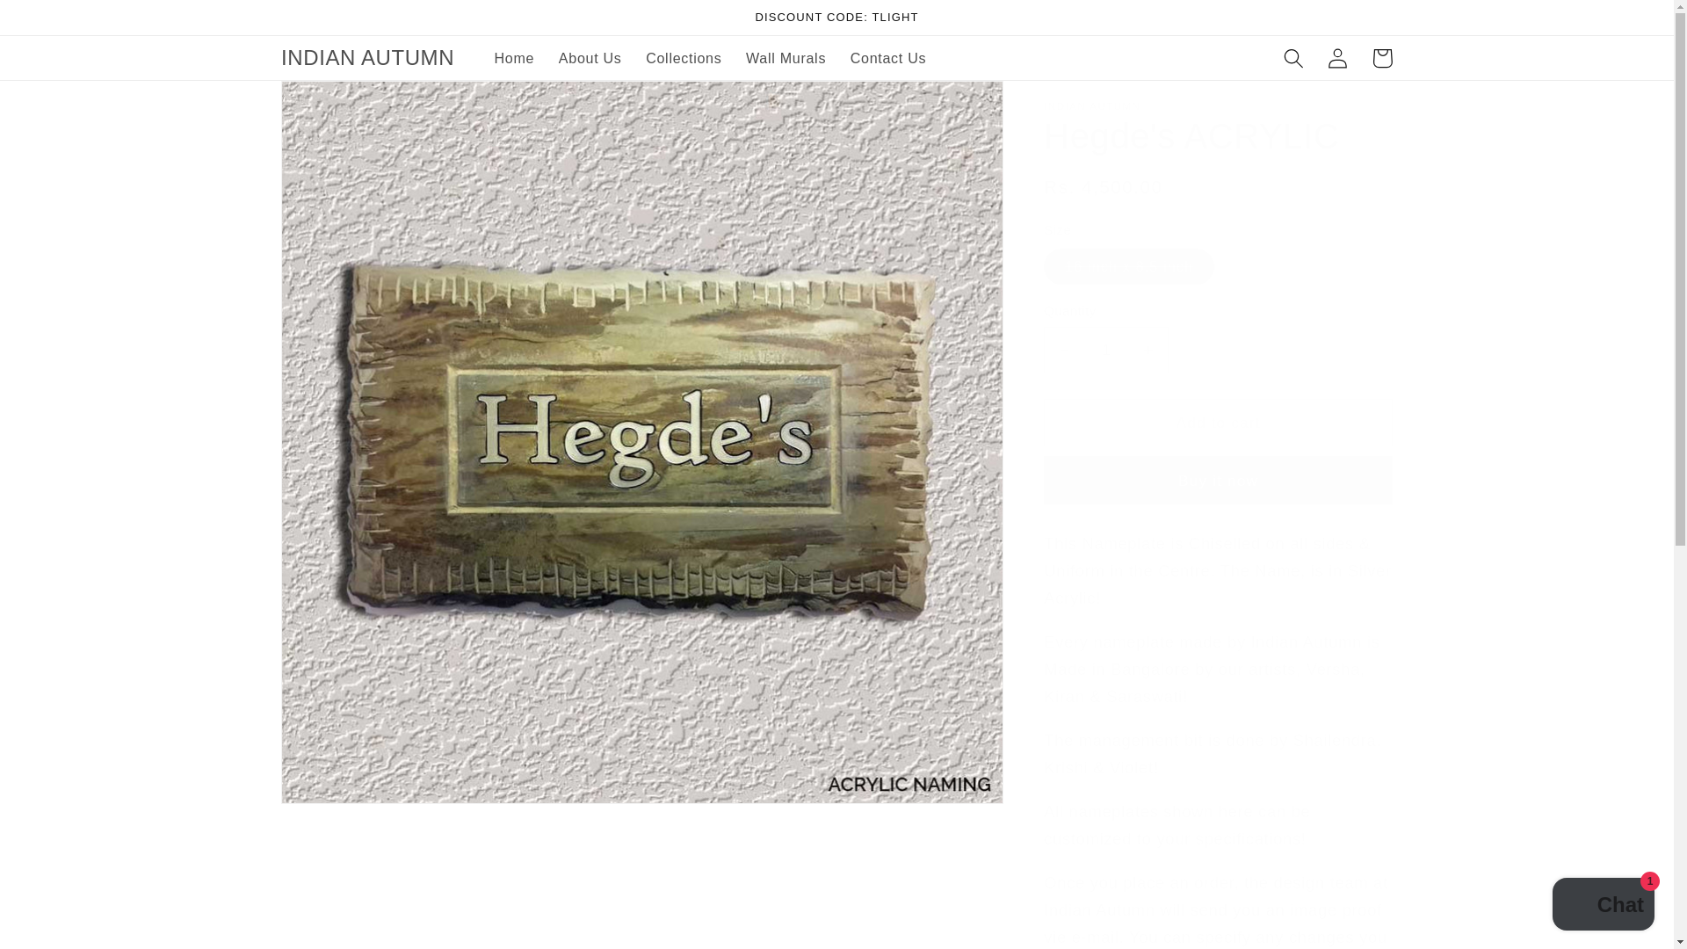  I want to click on Collections, so click(684, 58).